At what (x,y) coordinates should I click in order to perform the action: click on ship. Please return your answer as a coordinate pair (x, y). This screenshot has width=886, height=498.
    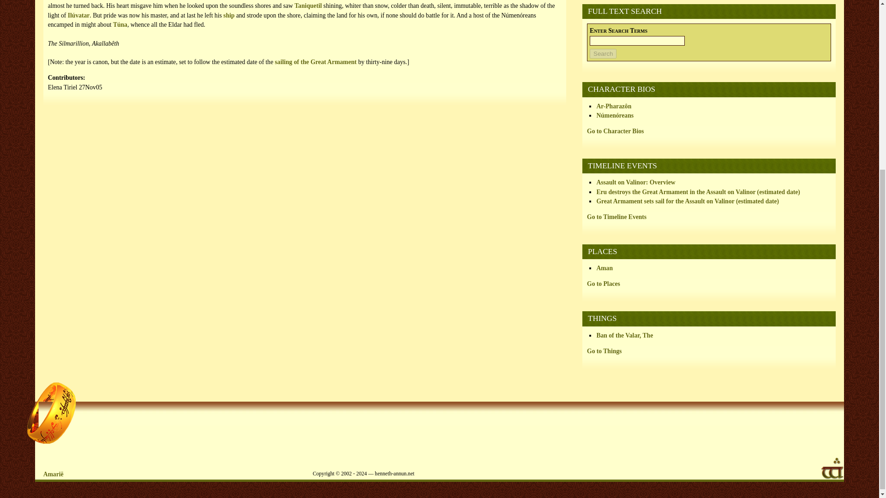
    Looking at the image, I should click on (229, 15).